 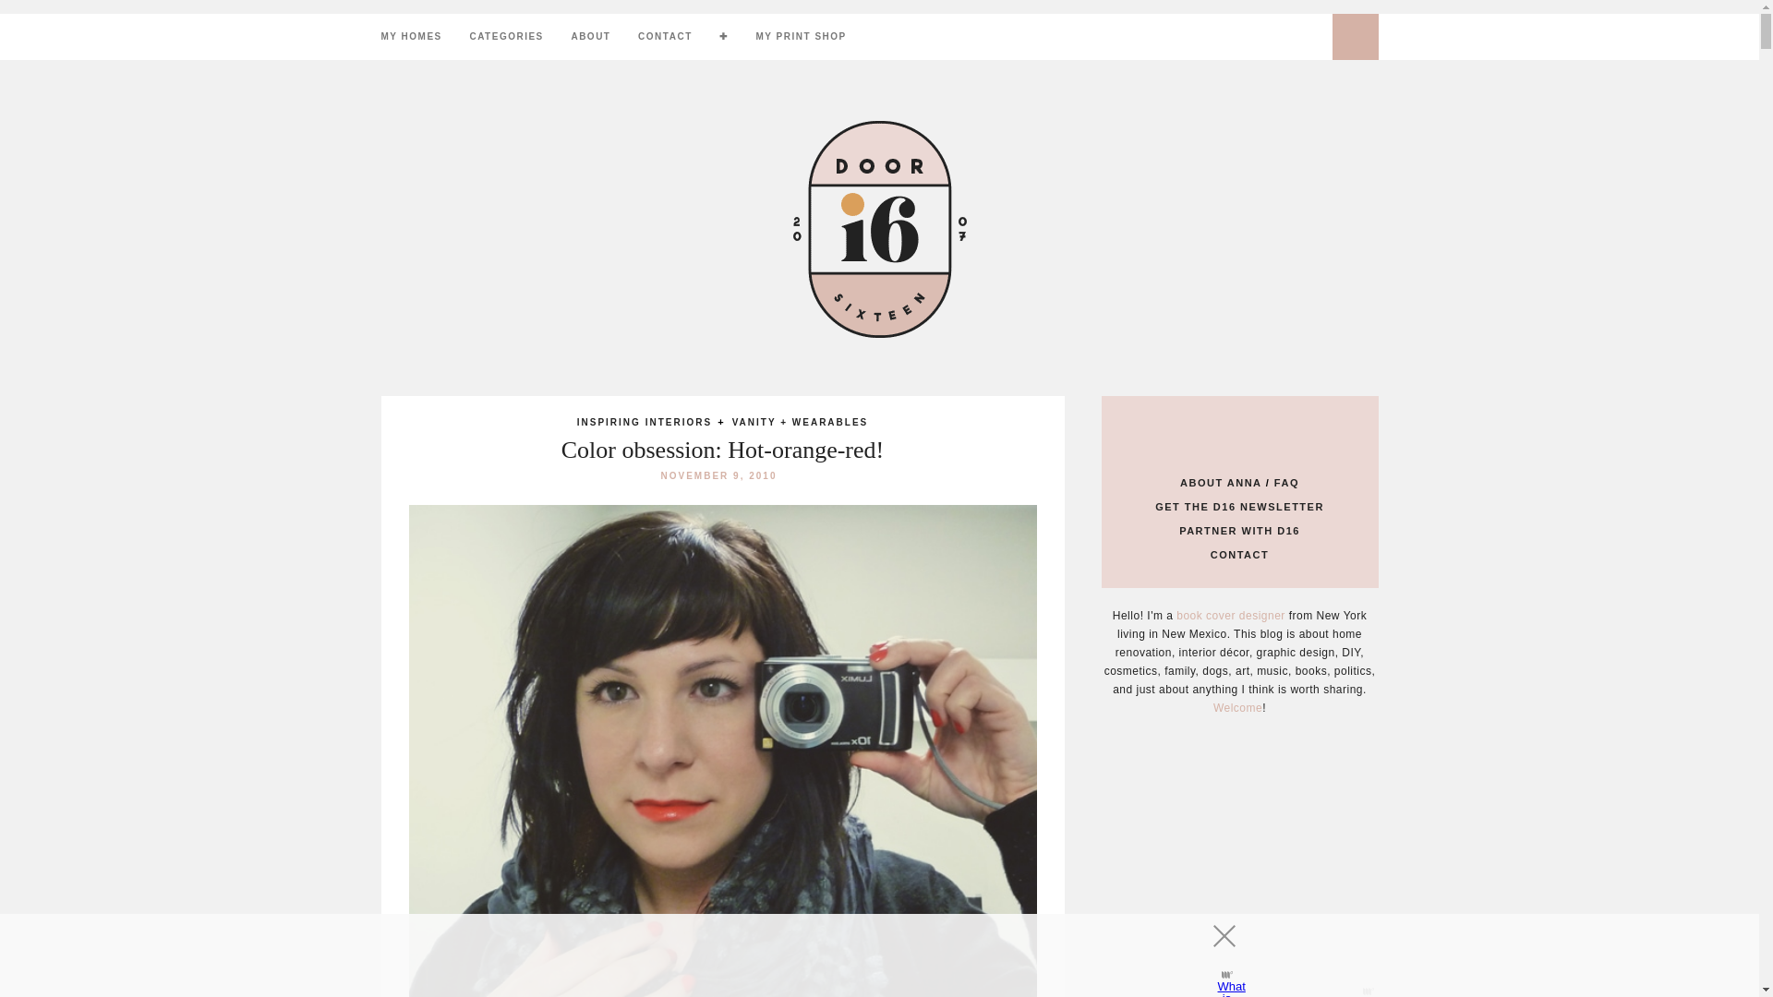 I want to click on CATEGORIES, so click(x=506, y=37).